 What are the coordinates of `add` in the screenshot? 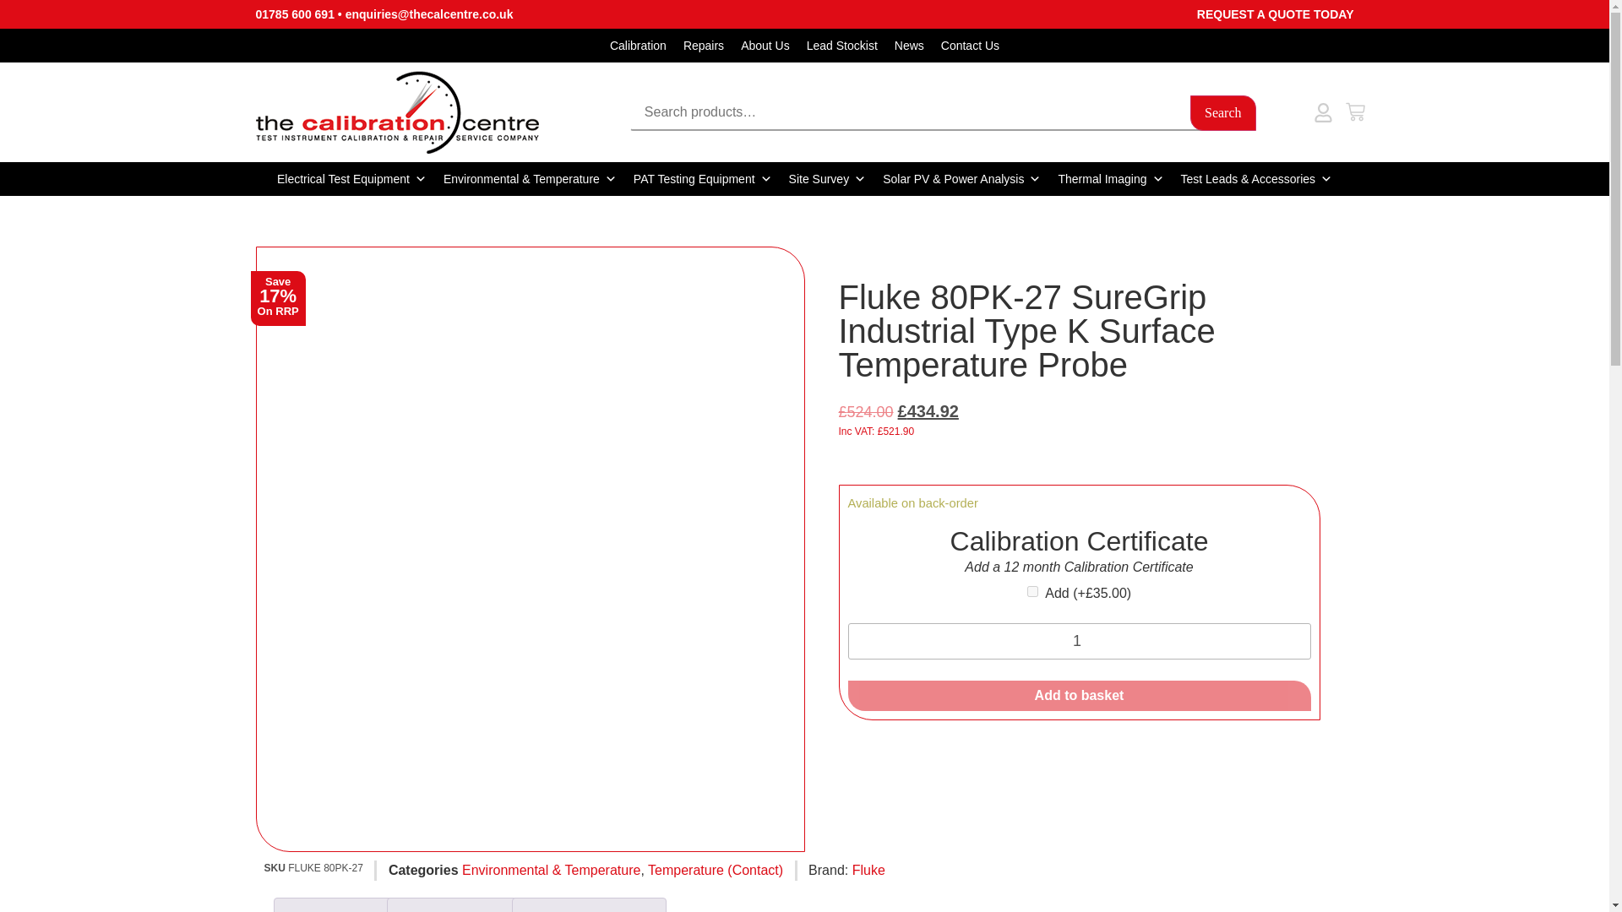 It's located at (1032, 591).